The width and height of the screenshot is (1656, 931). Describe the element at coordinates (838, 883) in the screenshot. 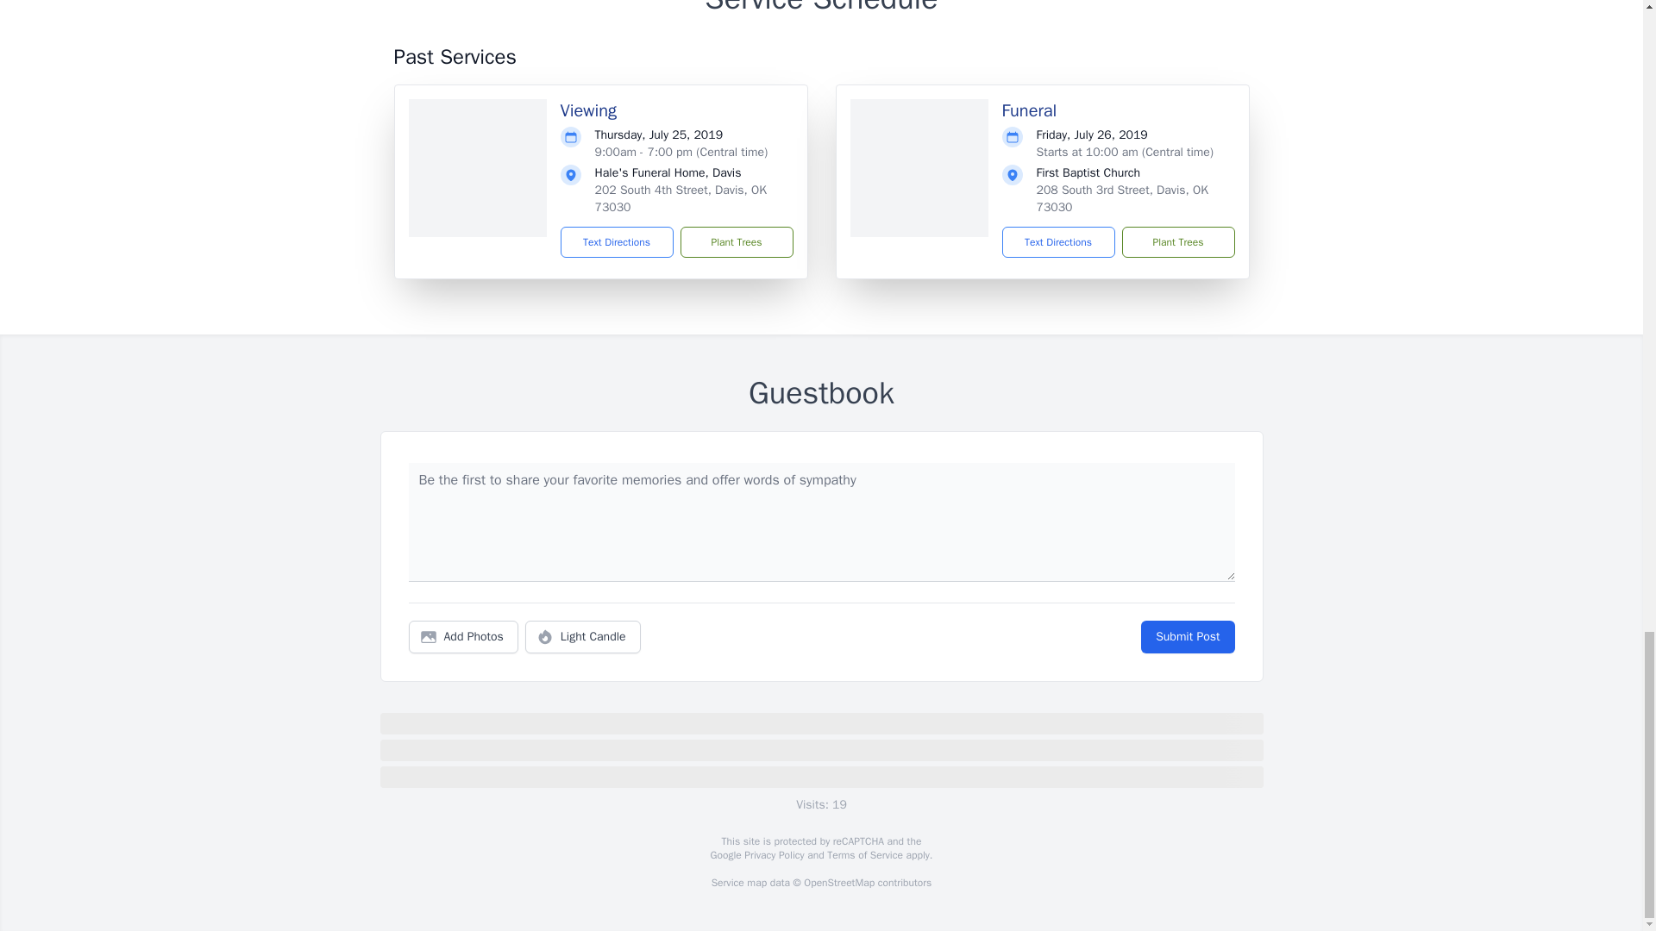

I see `OpenStreetMap` at that location.